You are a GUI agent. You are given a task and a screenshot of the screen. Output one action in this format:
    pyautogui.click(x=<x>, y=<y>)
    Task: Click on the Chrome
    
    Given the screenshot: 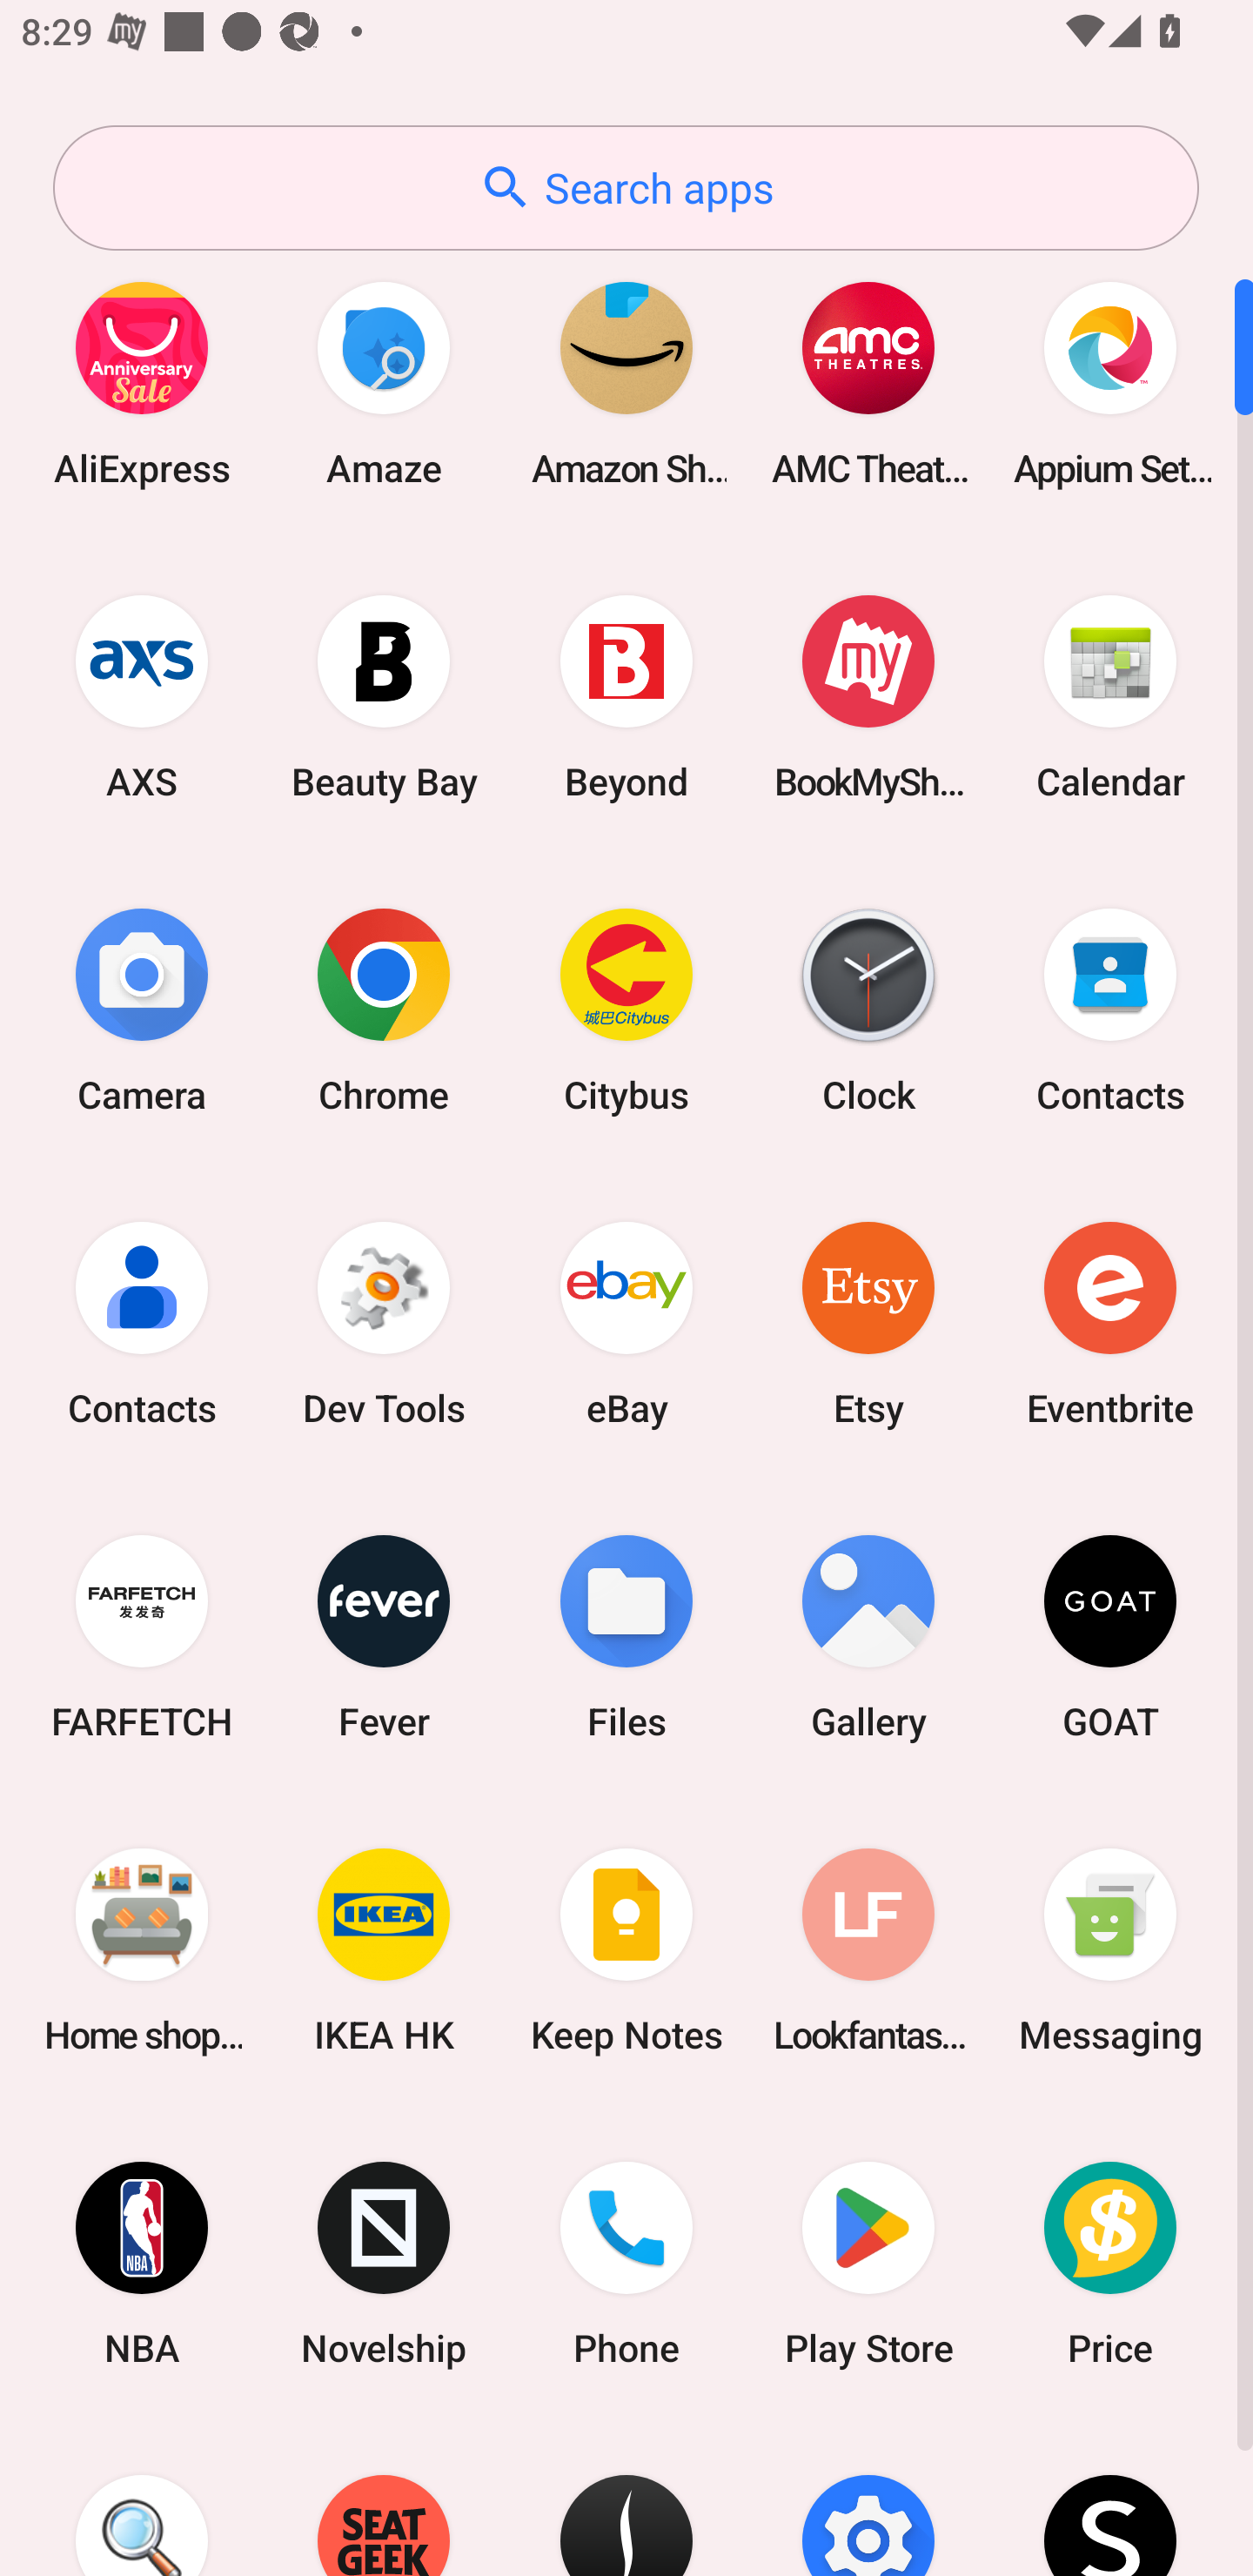 What is the action you would take?
    pyautogui.click(x=384, y=1010)
    